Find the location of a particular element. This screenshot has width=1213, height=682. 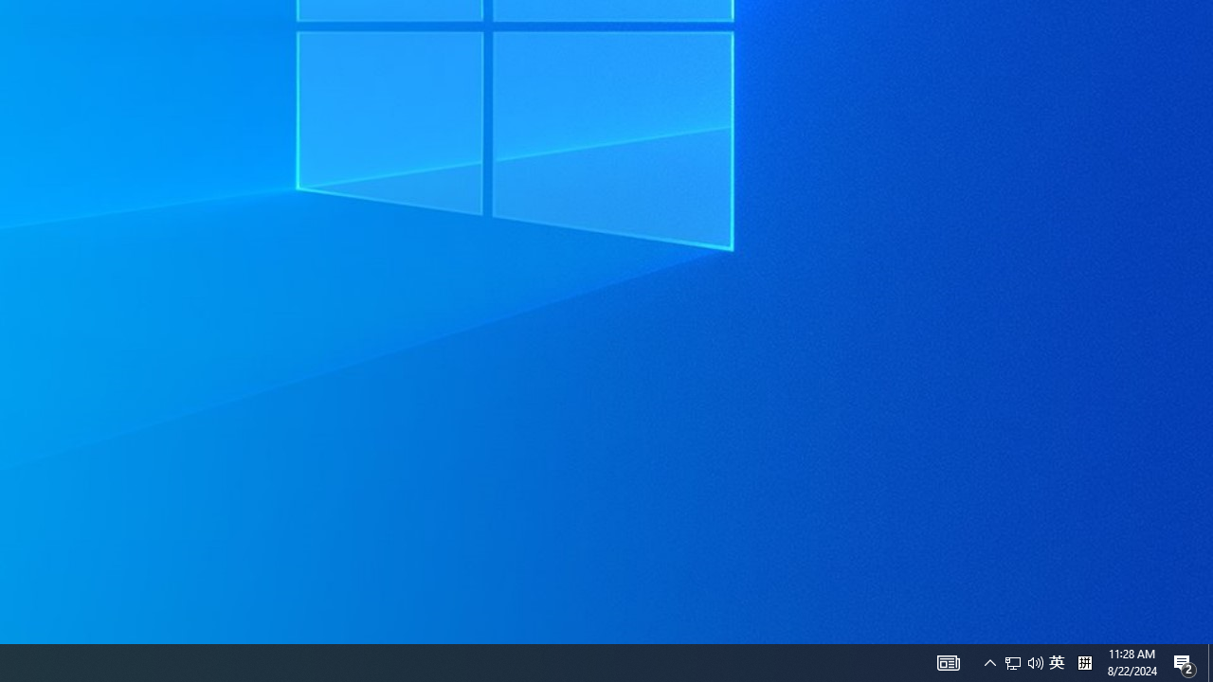

Action Center, 2 new notifications is located at coordinates (1023, 663).